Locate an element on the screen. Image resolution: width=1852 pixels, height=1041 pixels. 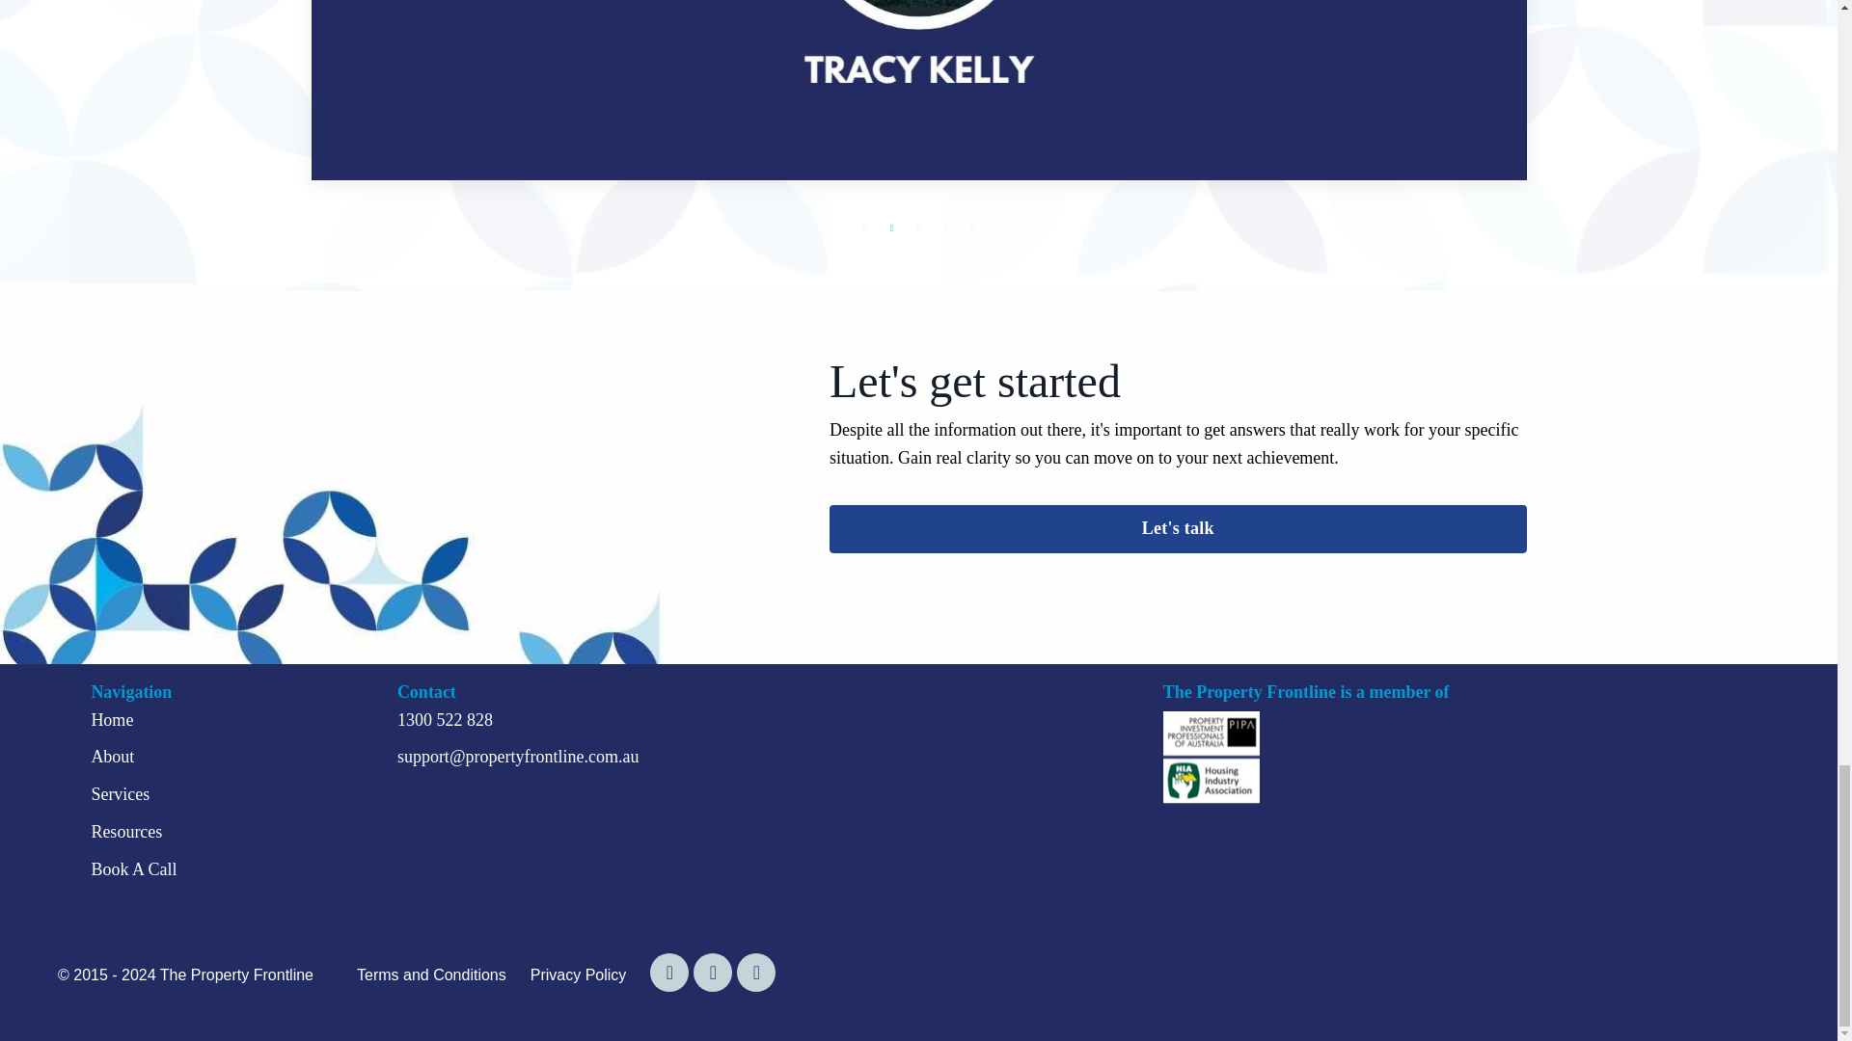
Book A Call is located at coordinates (133, 869).